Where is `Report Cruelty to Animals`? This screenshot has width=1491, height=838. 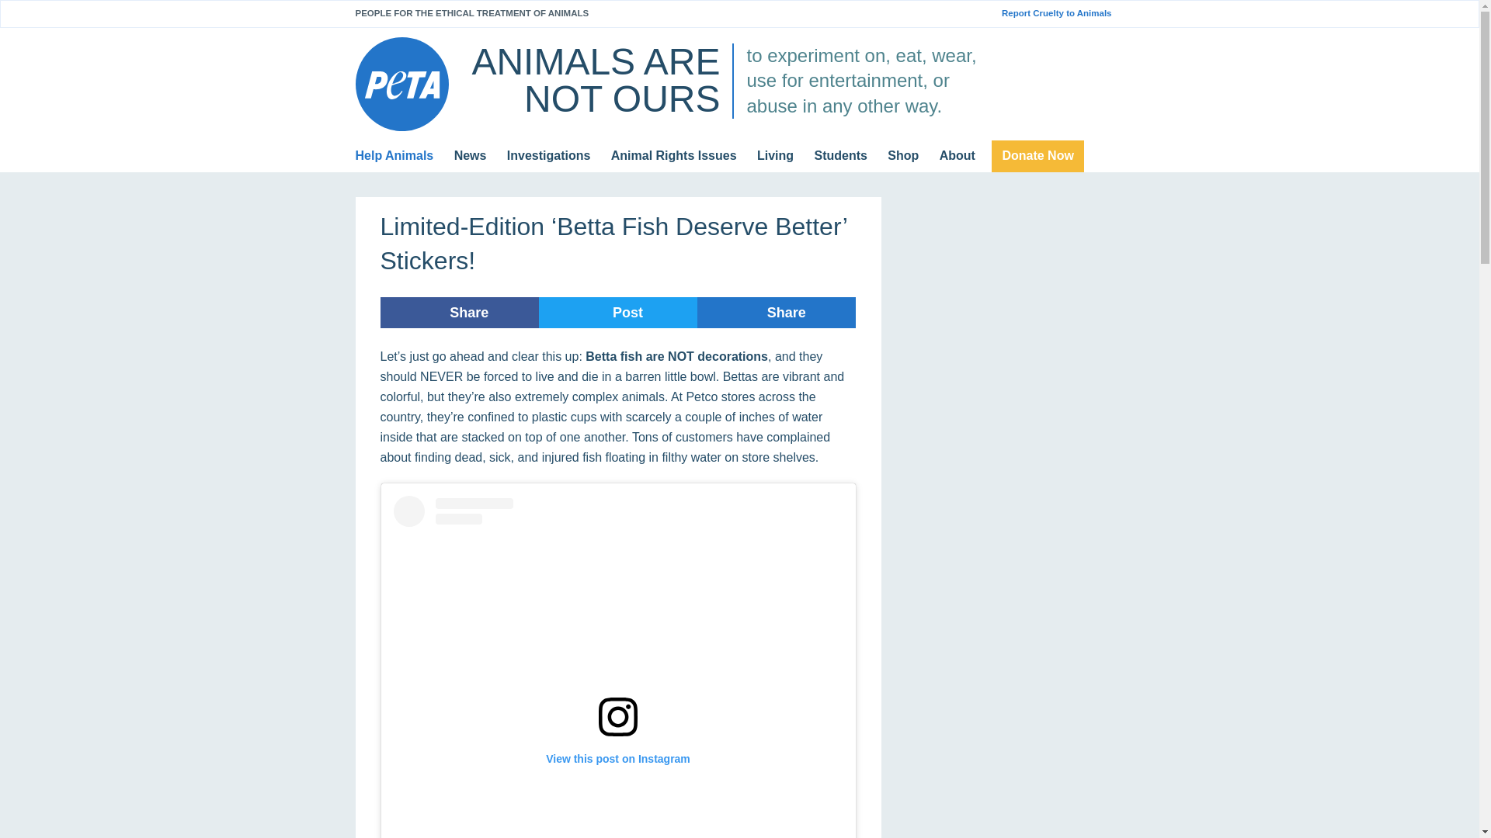 Report Cruelty to Animals is located at coordinates (1062, 13).